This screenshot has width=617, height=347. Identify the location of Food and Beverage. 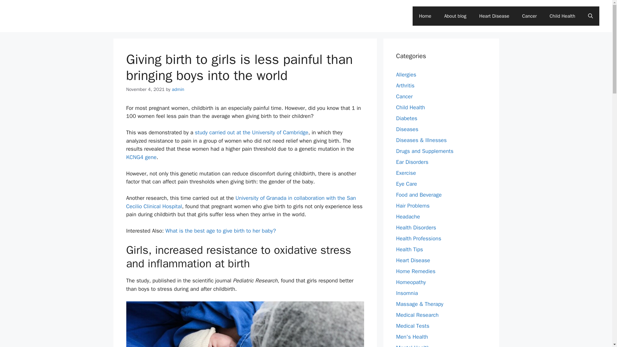
(419, 195).